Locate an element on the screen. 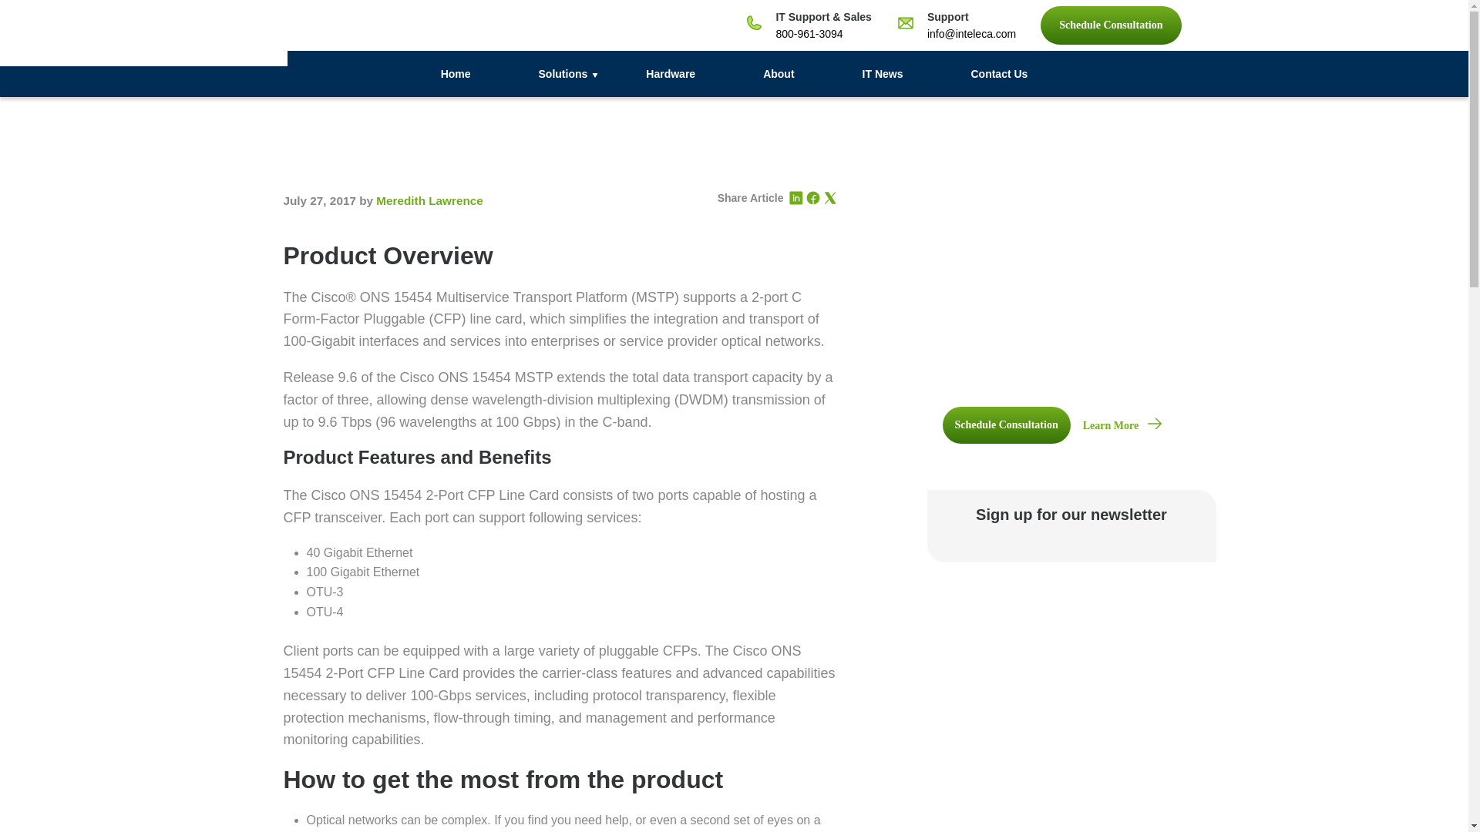  Schedule Consultation is located at coordinates (1005, 425).